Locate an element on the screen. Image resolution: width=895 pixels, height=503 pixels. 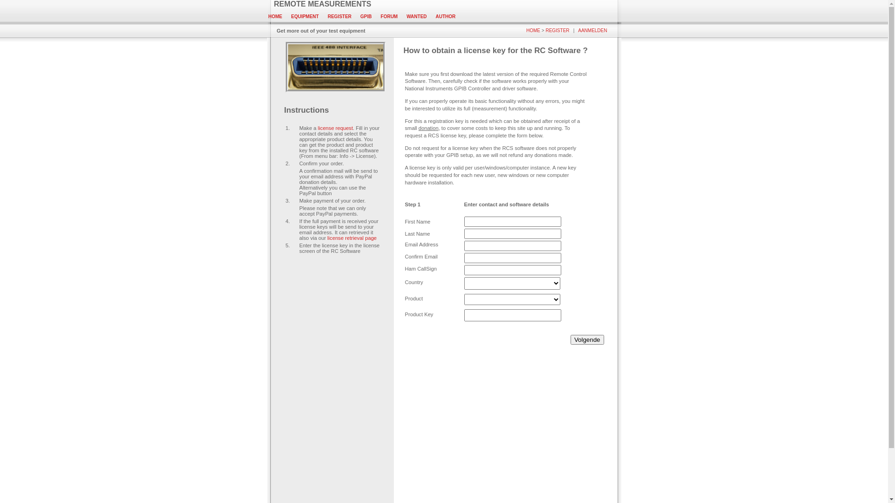
license request is located at coordinates (336, 128).